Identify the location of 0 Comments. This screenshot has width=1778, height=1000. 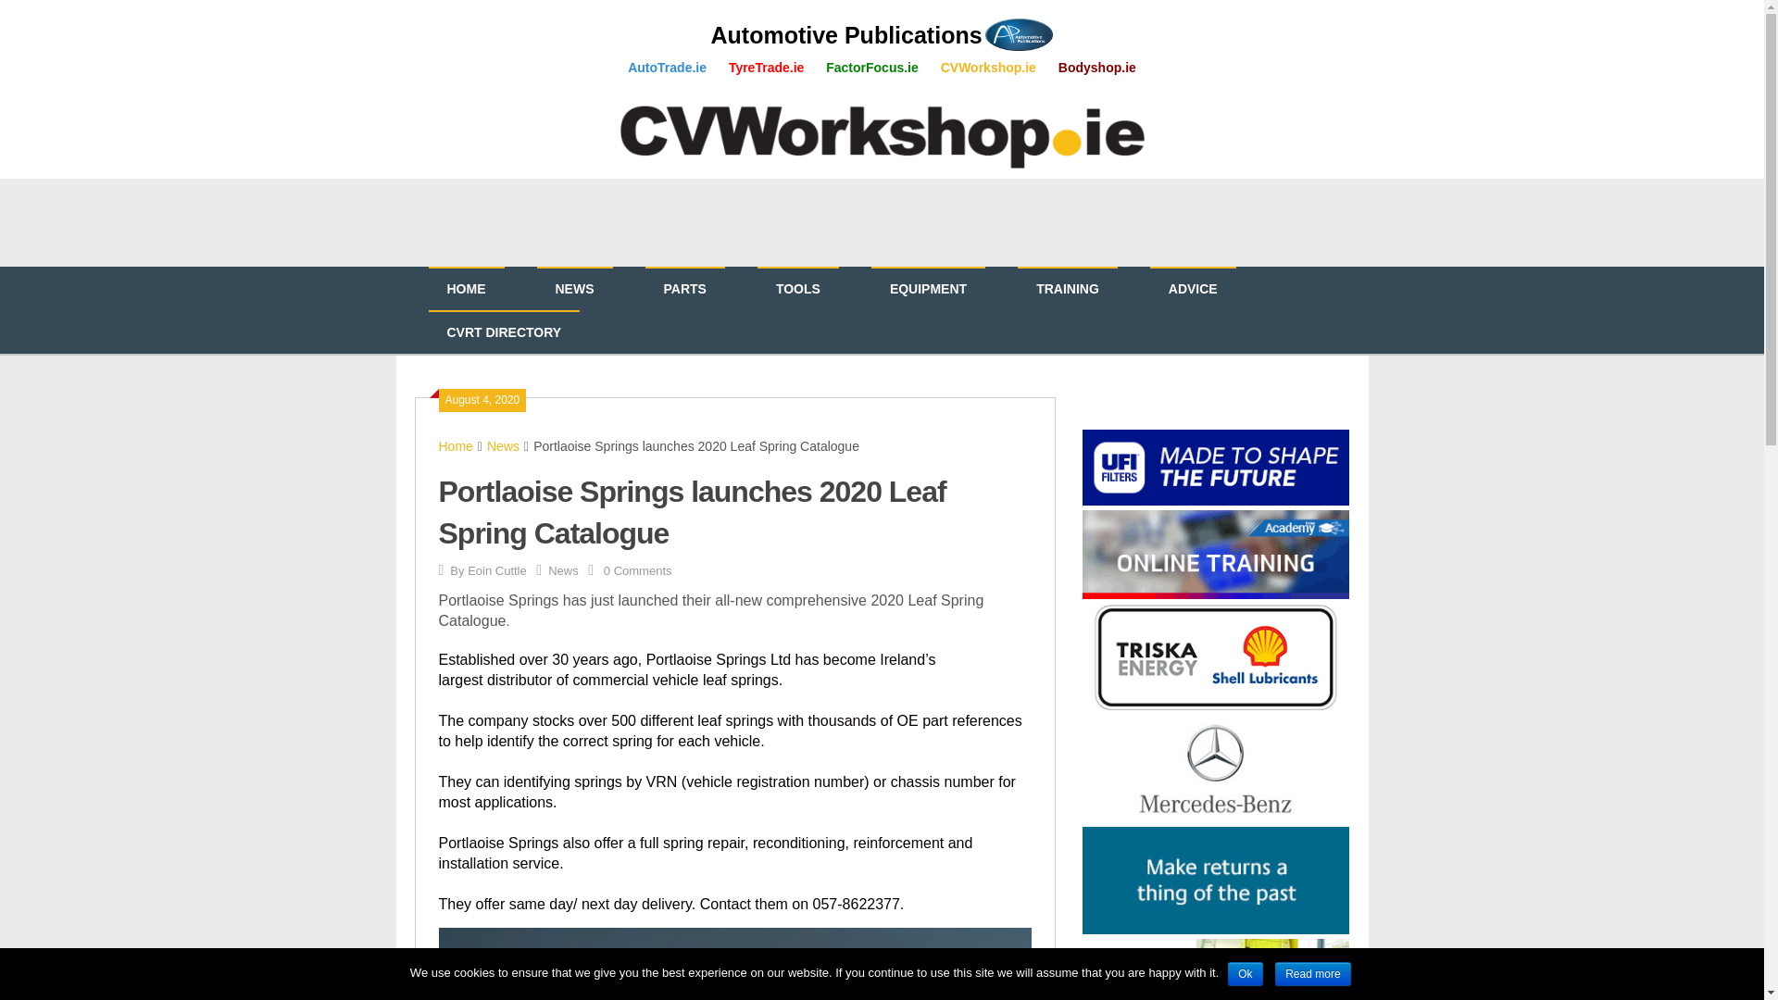
(637, 570).